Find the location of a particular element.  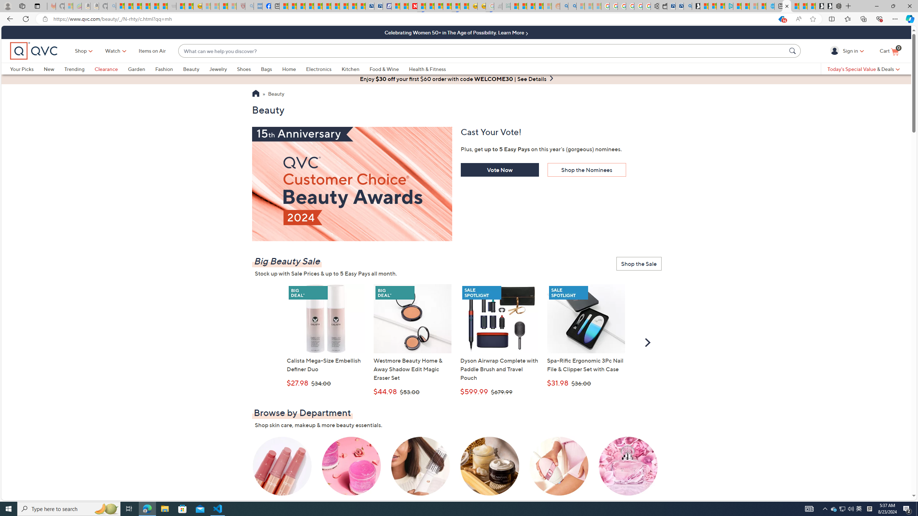

Shoes is located at coordinates (249, 69).